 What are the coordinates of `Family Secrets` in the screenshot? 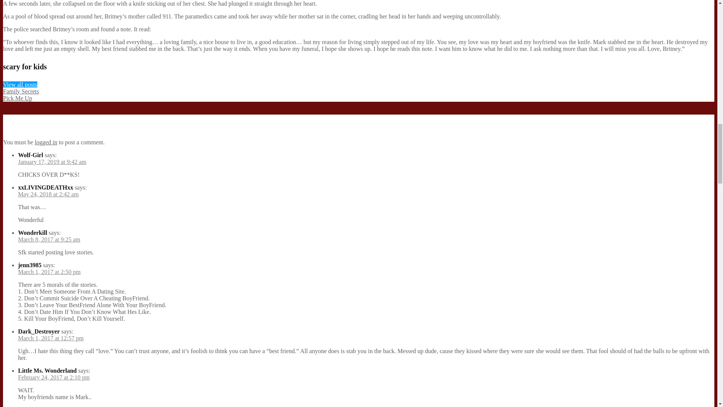 It's located at (21, 91).